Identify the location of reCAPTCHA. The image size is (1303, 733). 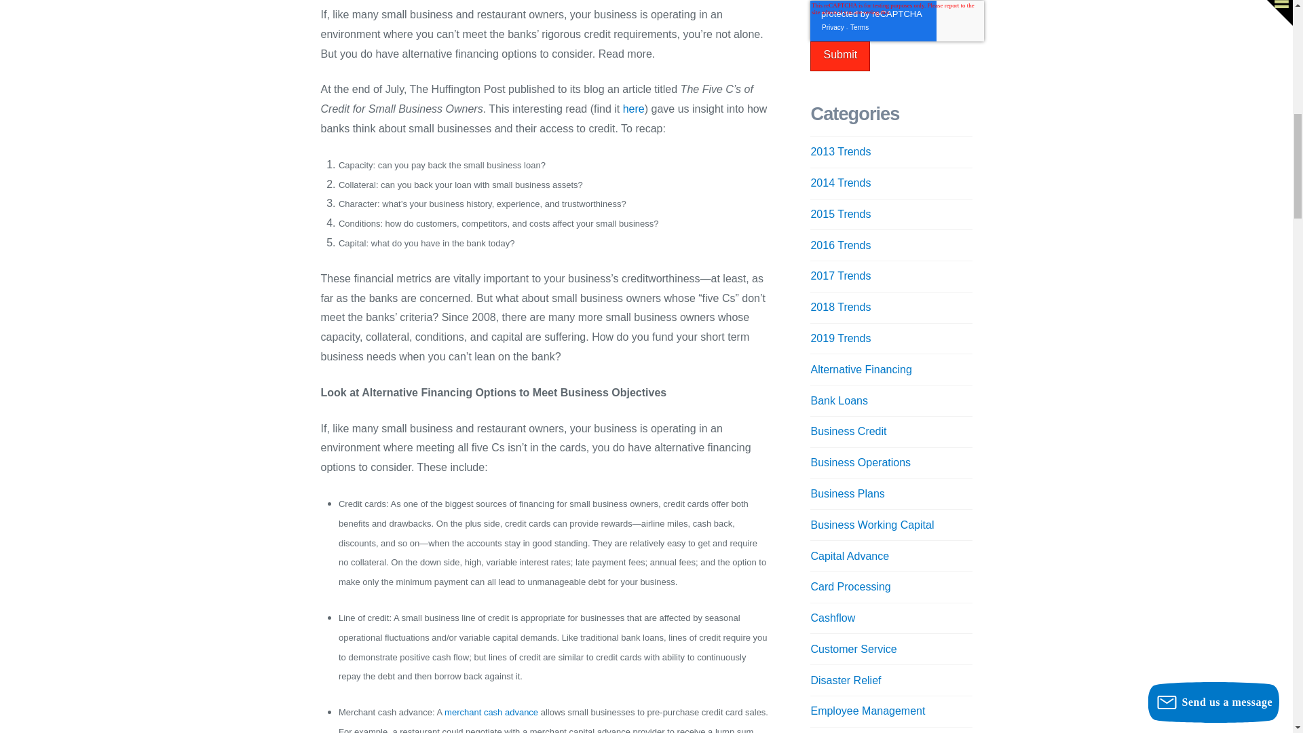
(897, 20).